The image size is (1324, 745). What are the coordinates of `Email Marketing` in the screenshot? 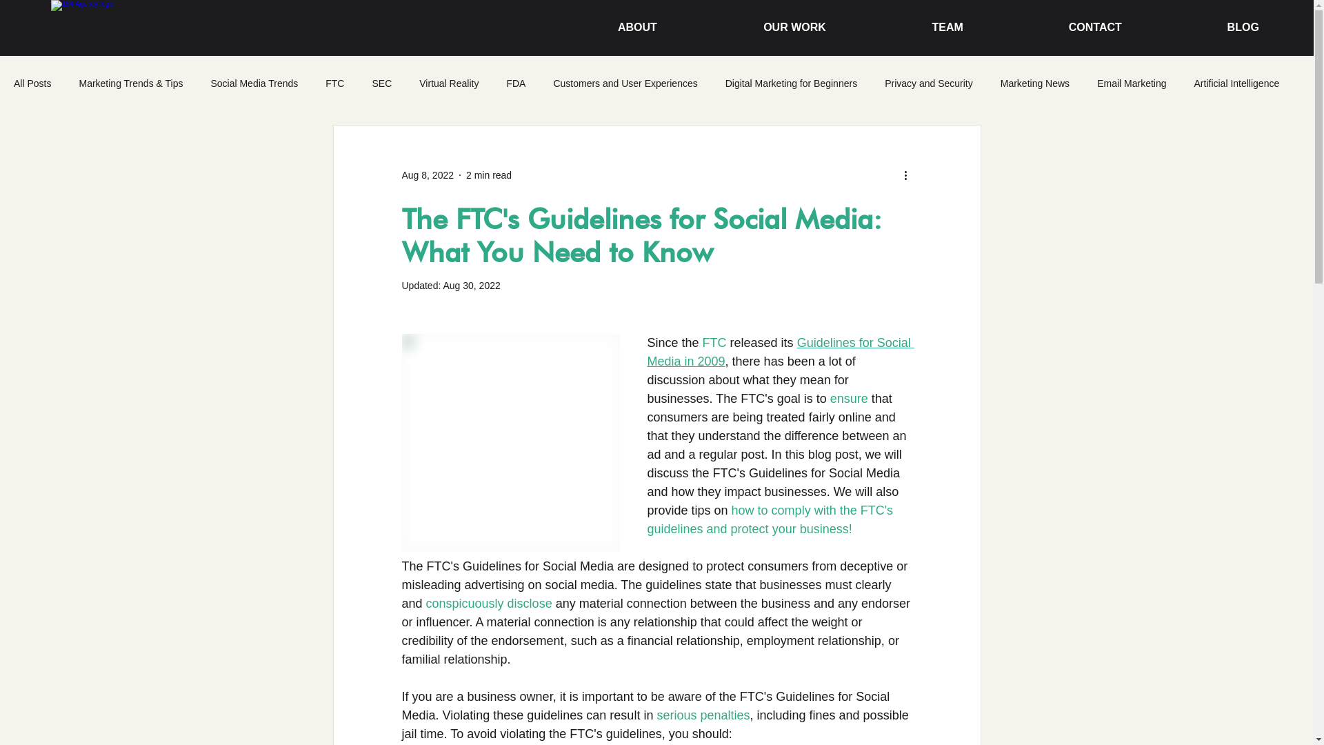 It's located at (1132, 83).